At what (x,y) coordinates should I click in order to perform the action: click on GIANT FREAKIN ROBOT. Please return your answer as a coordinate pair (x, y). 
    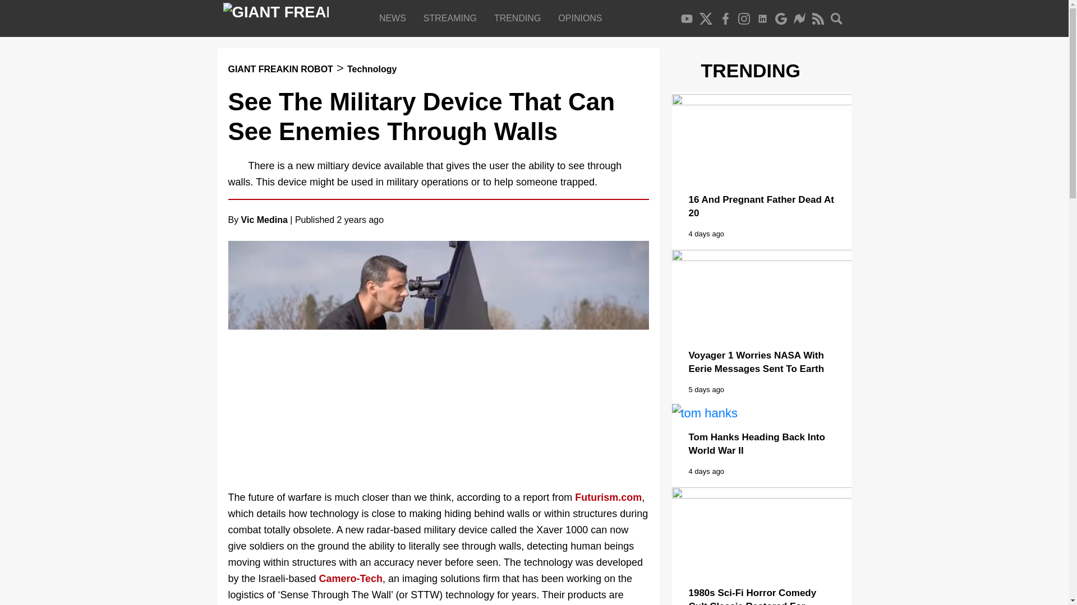
    Looking at the image, I should click on (280, 68).